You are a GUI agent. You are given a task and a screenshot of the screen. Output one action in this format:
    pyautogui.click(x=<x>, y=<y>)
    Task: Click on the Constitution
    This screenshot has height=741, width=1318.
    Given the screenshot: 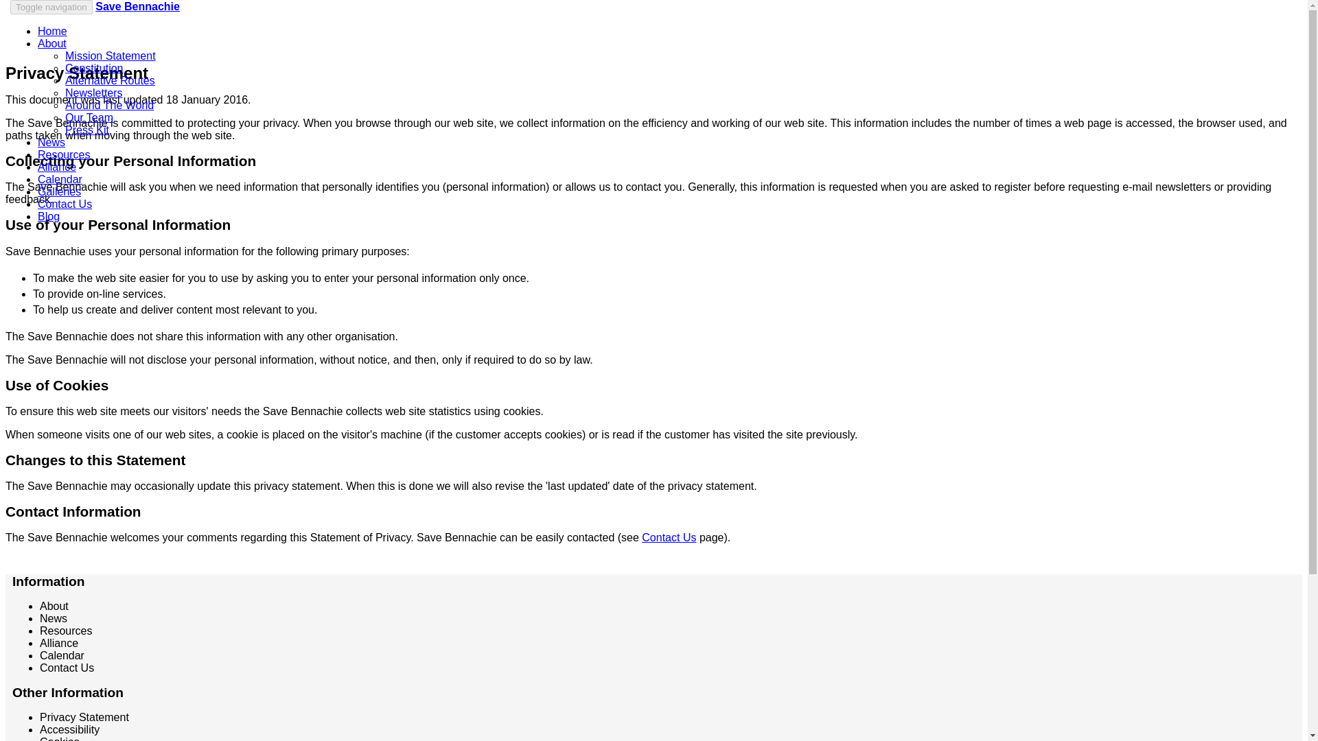 What is the action you would take?
    pyautogui.click(x=94, y=68)
    